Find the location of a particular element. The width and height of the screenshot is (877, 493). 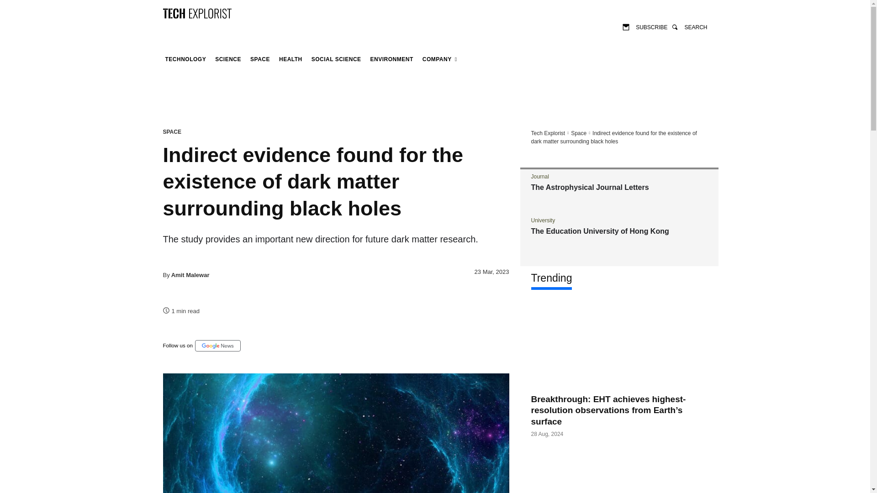

SOCIAL SCIENCE is located at coordinates (336, 59).